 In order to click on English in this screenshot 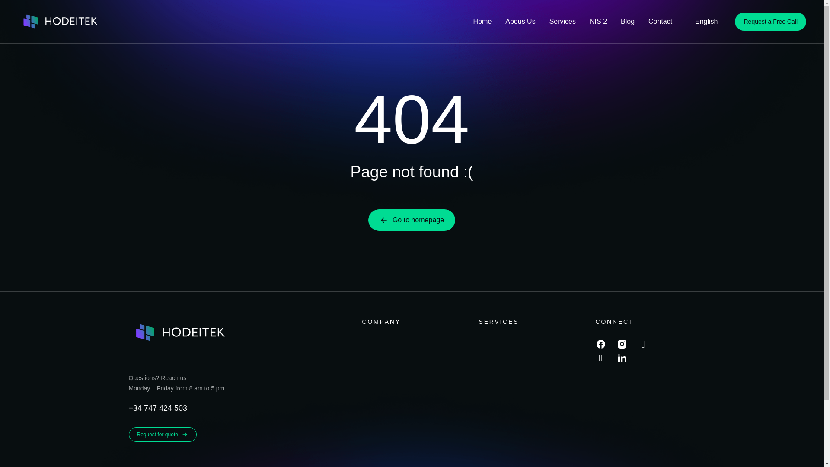, I will do `click(702, 22)`.